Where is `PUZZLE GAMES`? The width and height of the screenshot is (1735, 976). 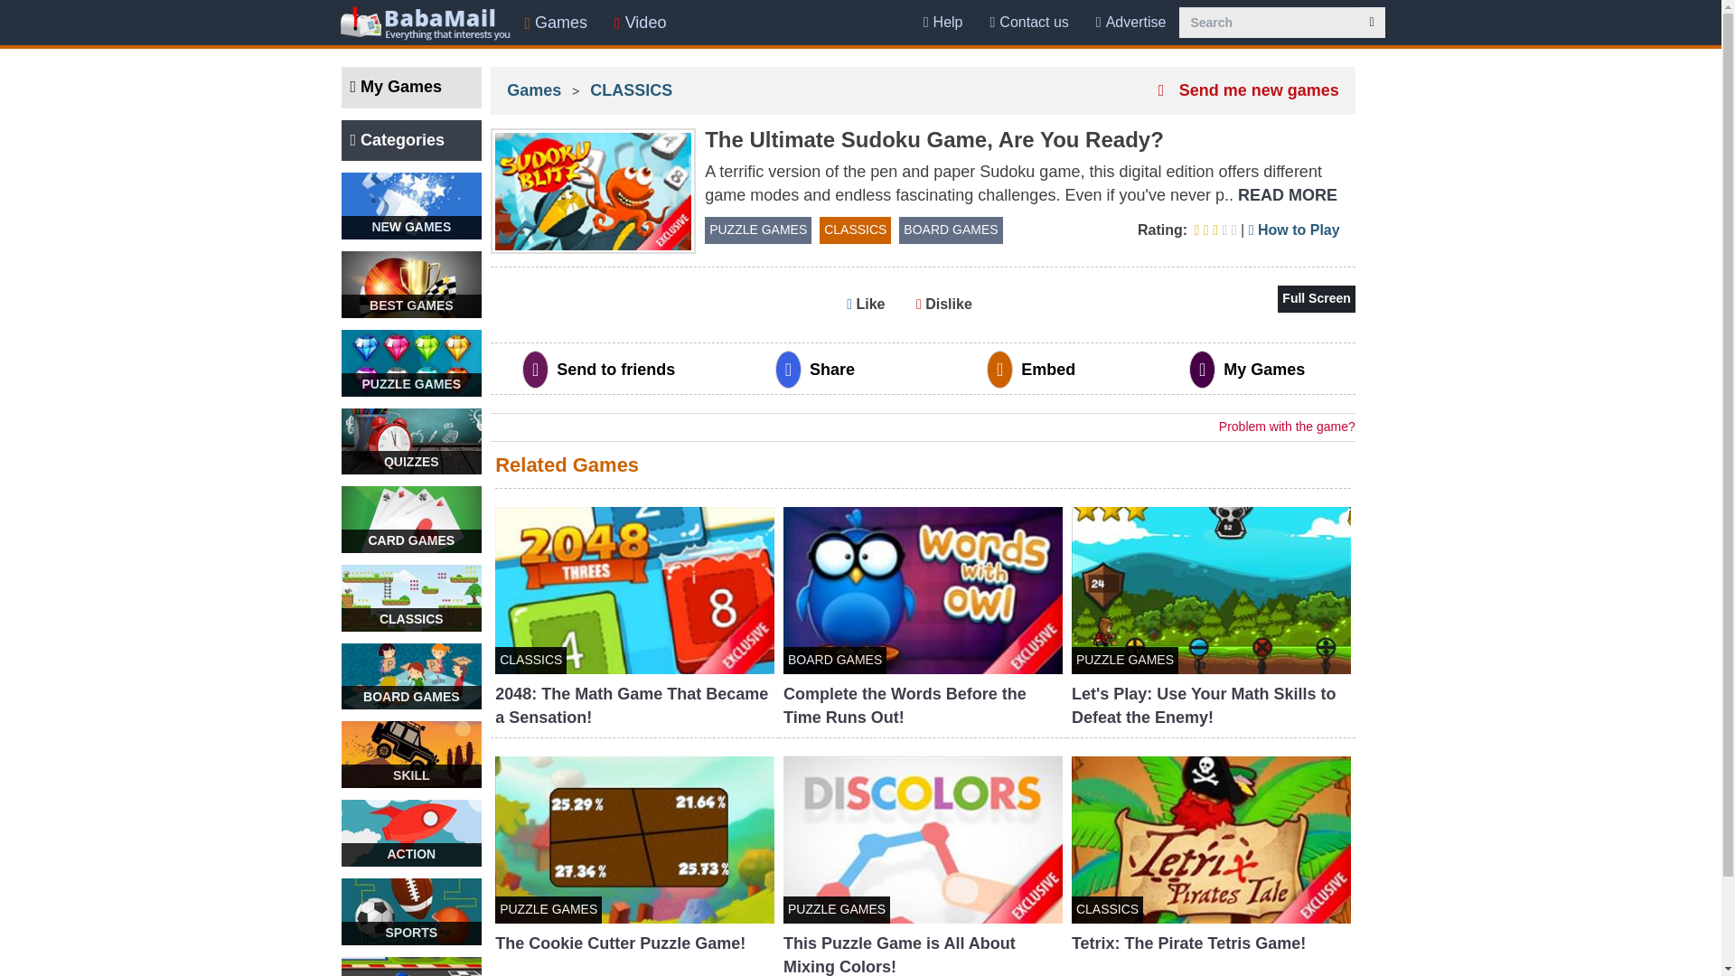 PUZZLE GAMES is located at coordinates (412, 363).